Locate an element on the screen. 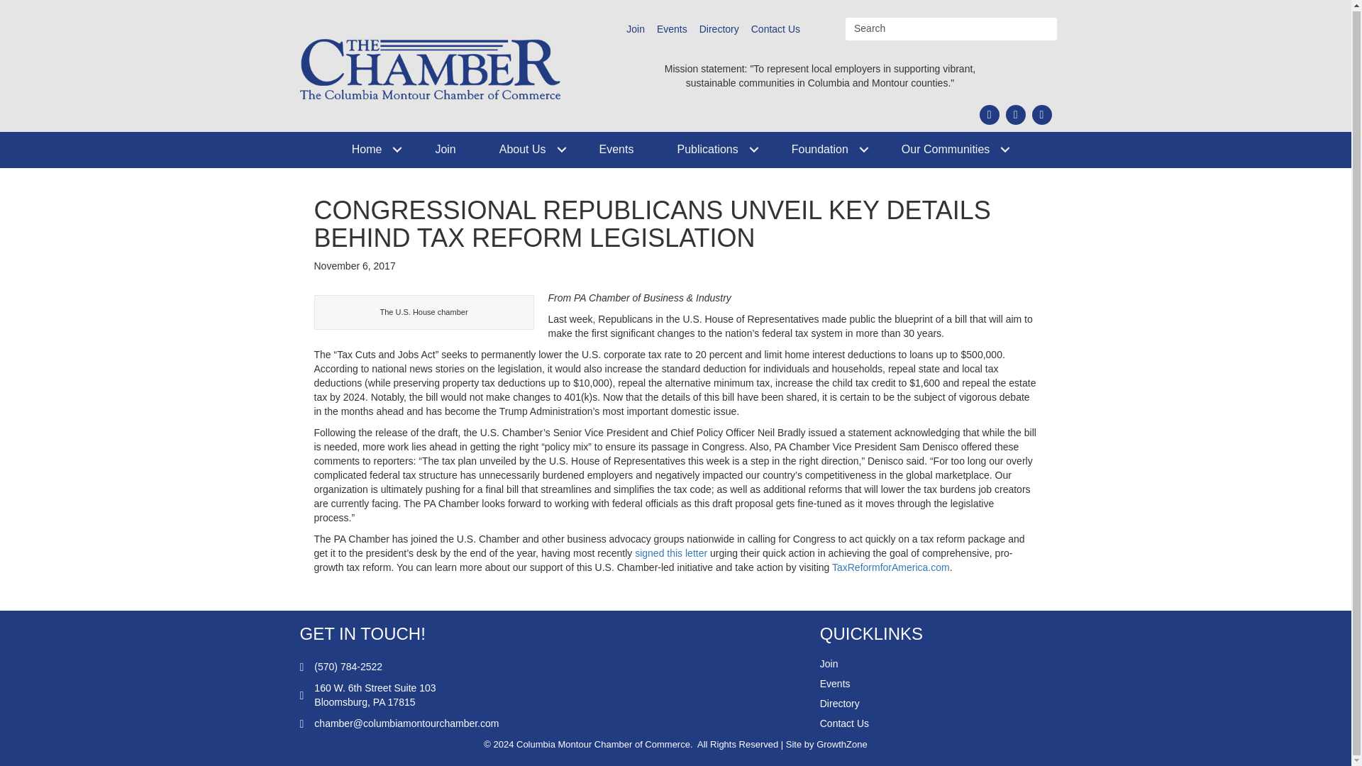 This screenshot has width=1362, height=766. Our Communities is located at coordinates (950, 149).